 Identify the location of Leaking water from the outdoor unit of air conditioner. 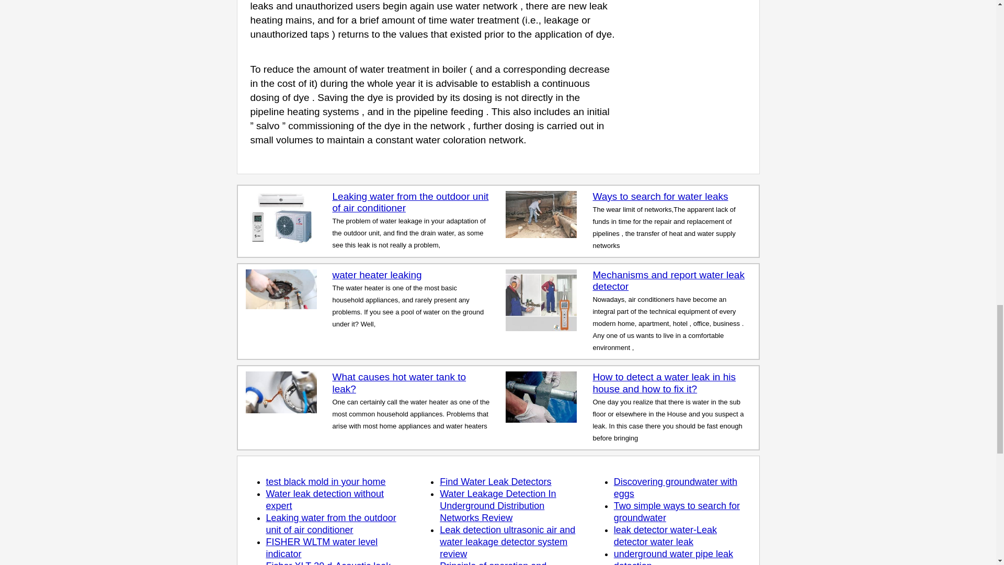
(410, 202).